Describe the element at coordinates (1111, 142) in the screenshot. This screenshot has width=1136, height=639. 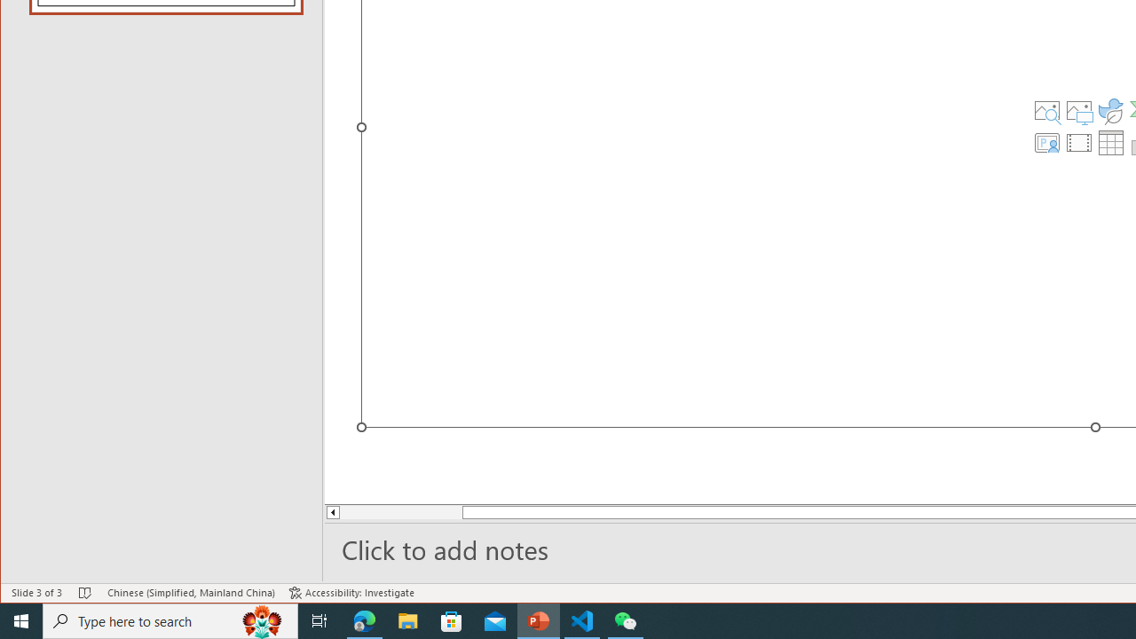
I see `Insert Table` at that location.